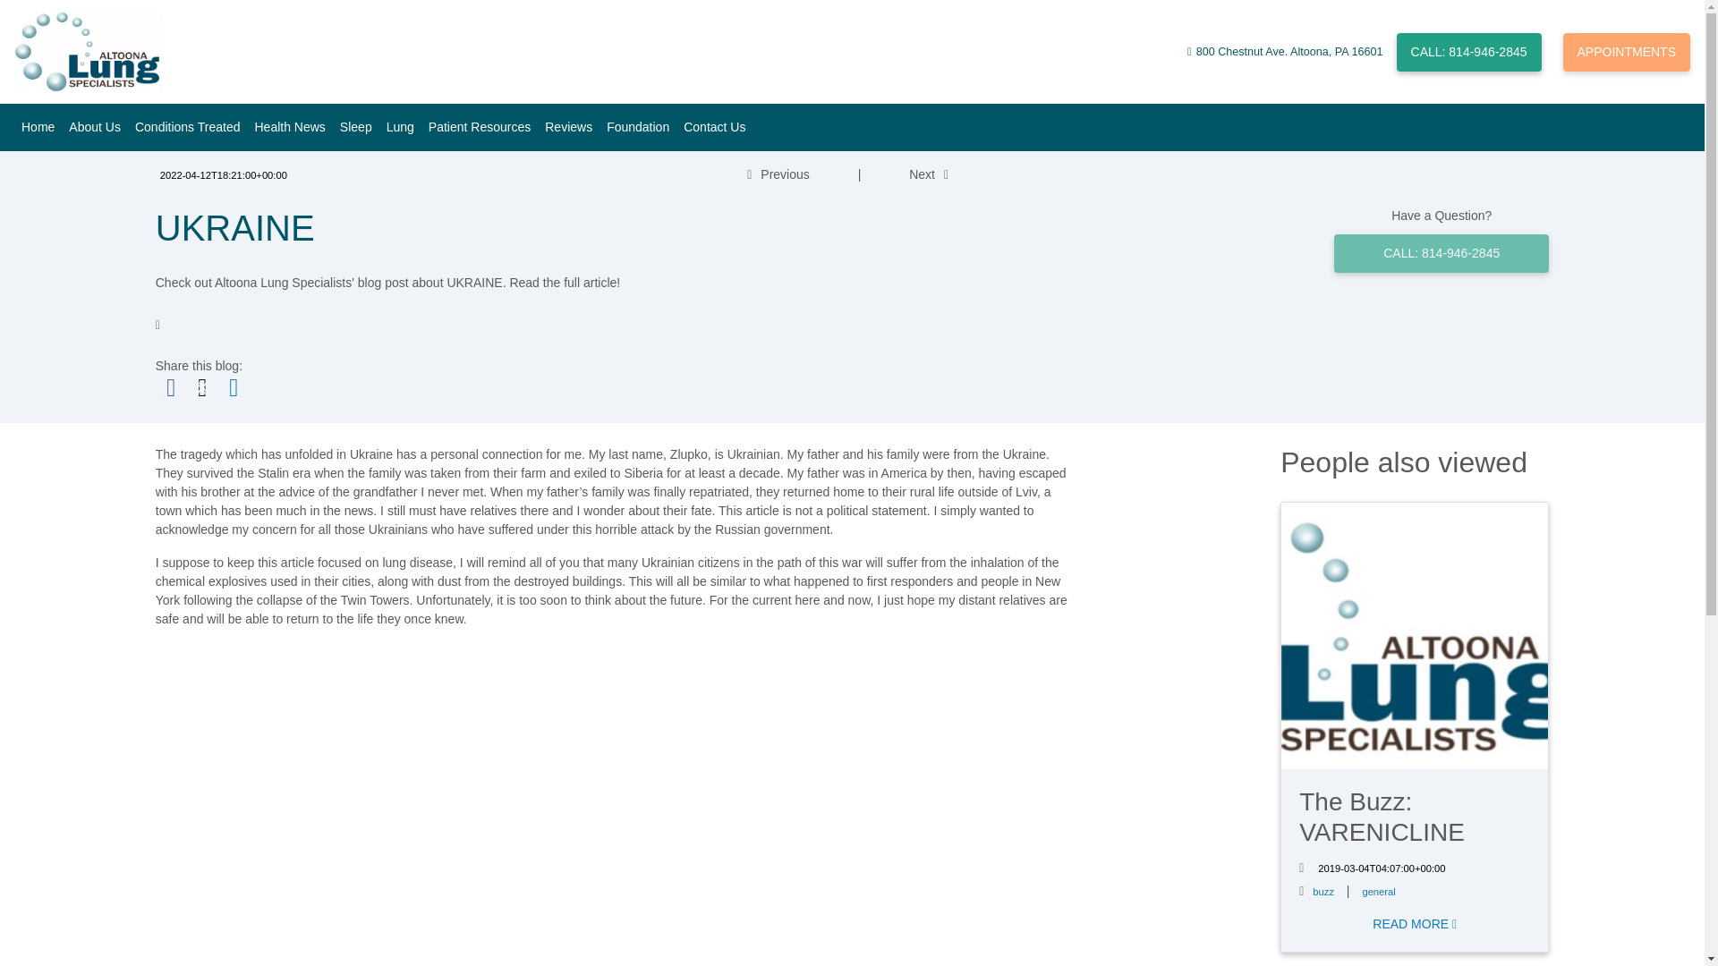  Describe the element at coordinates (187, 127) in the screenshot. I see `Conditions Treated` at that location.